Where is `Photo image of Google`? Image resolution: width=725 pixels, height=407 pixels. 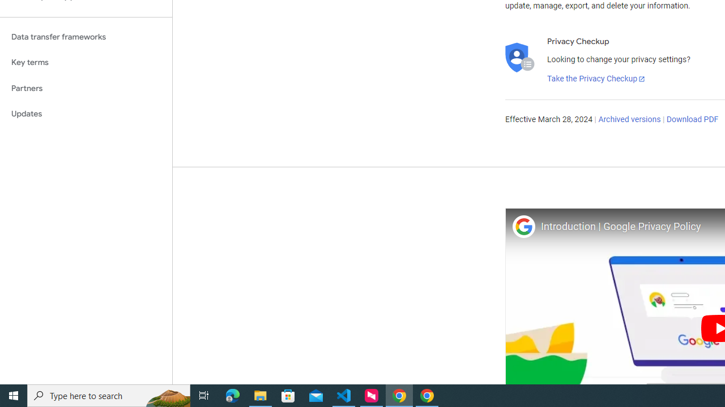 Photo image of Google is located at coordinates (523, 226).